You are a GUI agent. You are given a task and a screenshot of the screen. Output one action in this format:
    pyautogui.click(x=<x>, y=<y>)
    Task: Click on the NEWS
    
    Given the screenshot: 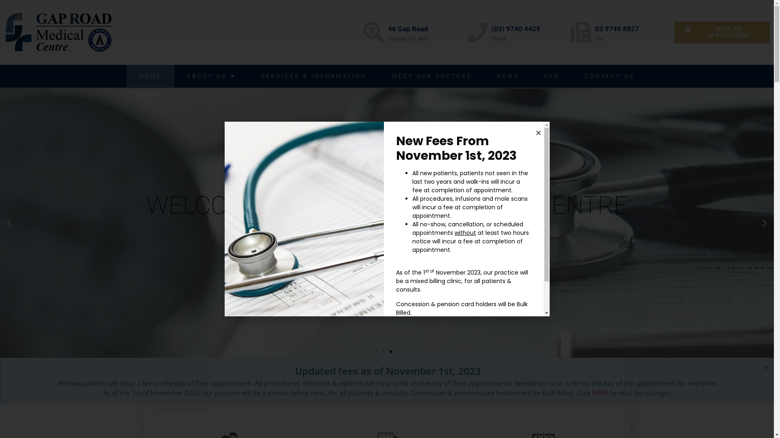 What is the action you would take?
    pyautogui.click(x=508, y=76)
    